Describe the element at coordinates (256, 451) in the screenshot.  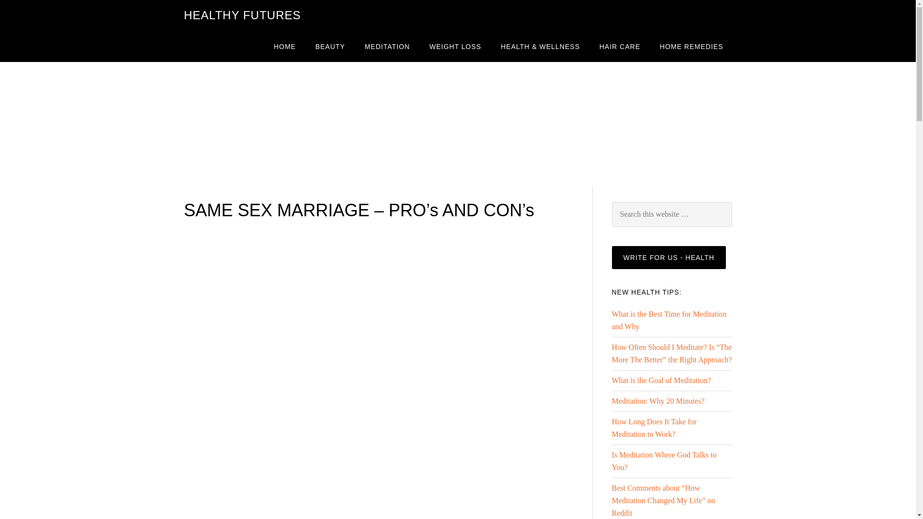
I see `Advertisement` at that location.